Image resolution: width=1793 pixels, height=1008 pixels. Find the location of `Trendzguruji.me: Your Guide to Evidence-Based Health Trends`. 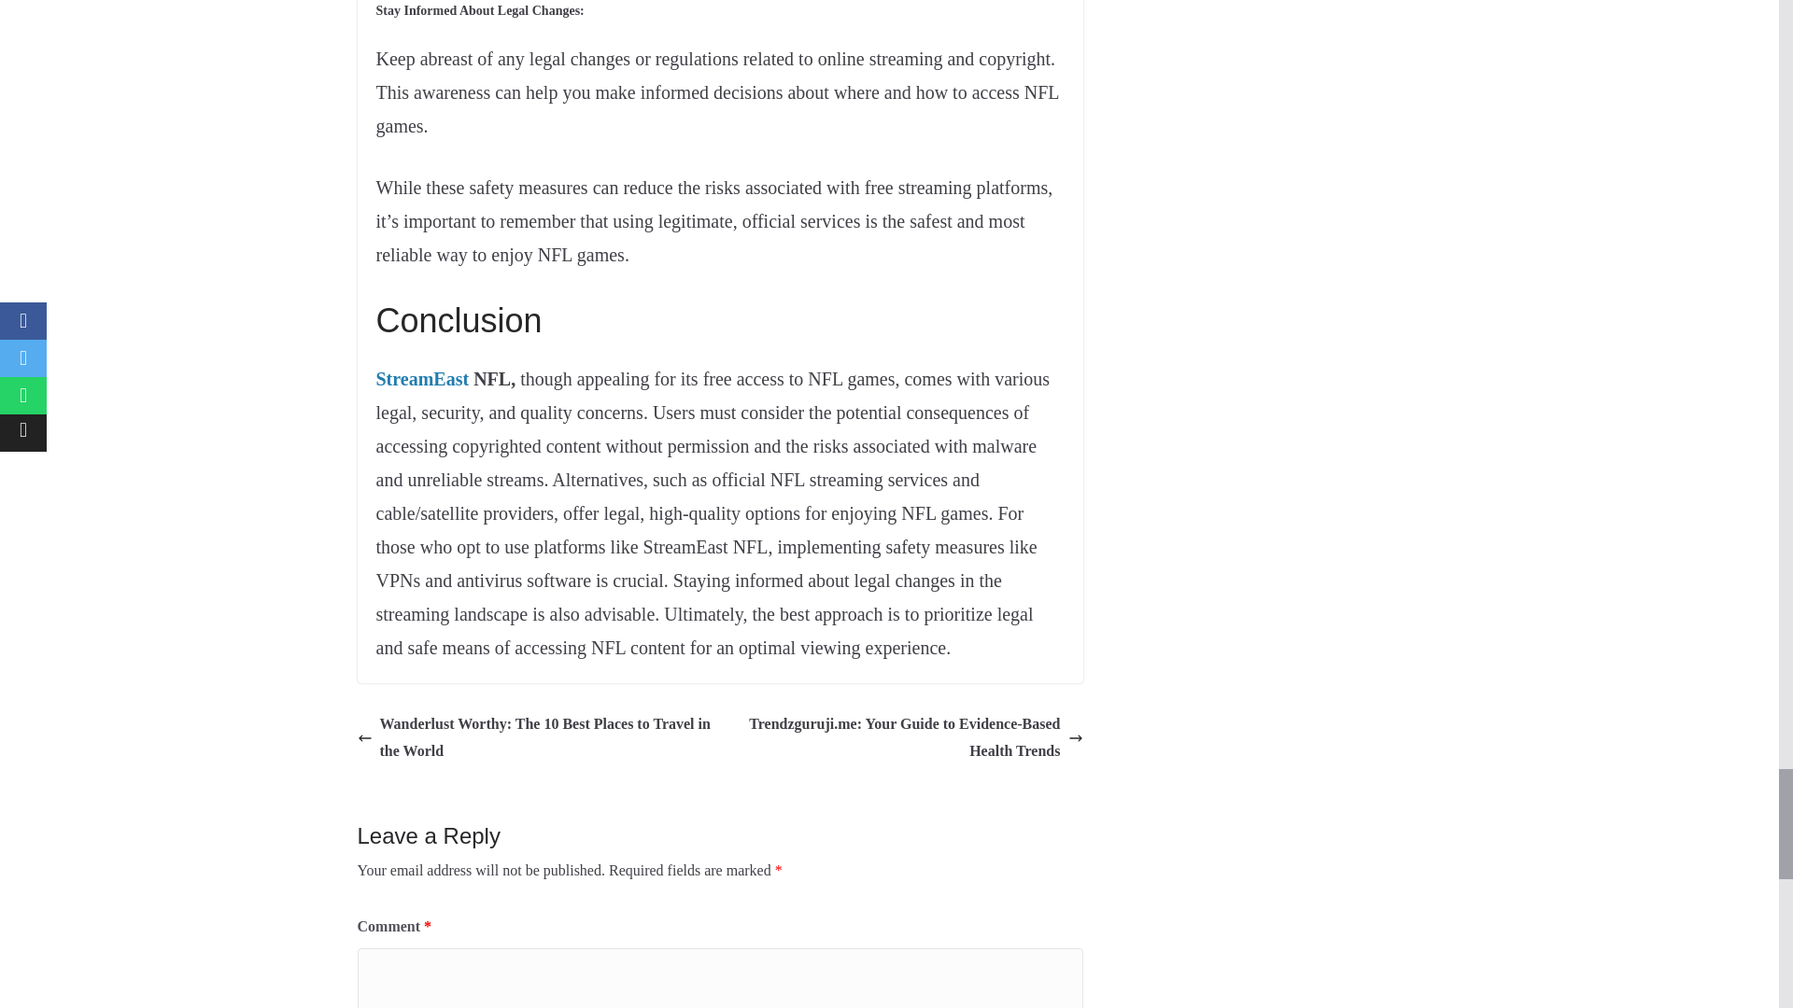

Trendzguruji.me: Your Guide to Evidence-Based Health Trends is located at coordinates (906, 737).